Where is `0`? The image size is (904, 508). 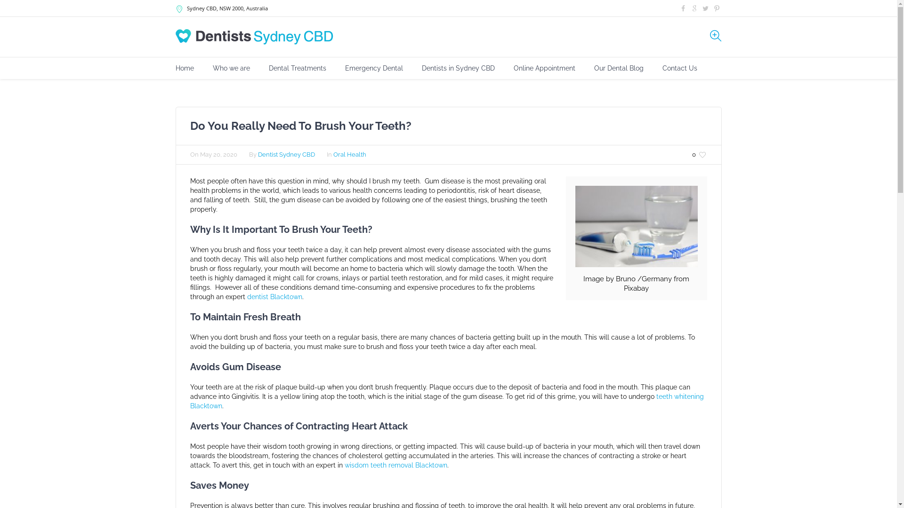
0 is located at coordinates (700, 155).